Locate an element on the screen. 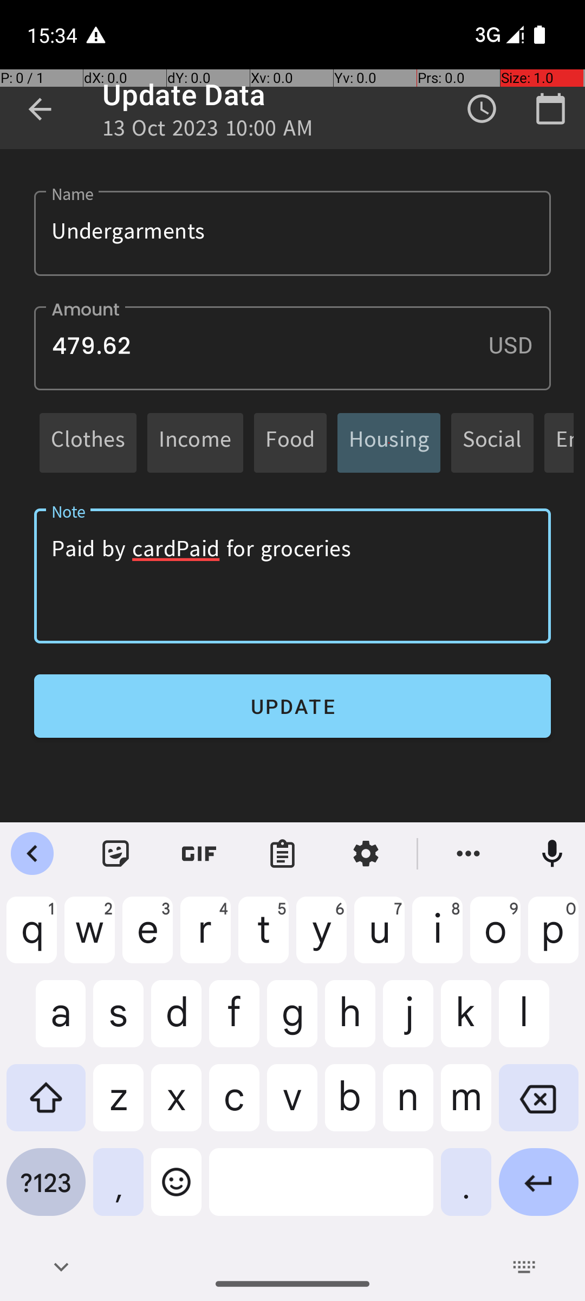 This screenshot has width=585, height=1301. r is located at coordinates (206, 938).